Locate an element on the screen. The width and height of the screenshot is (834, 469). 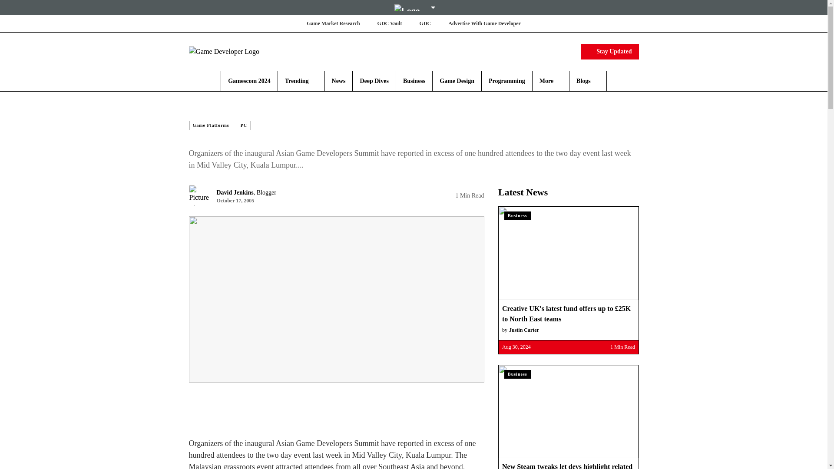
Game Developer Logo is located at coordinates (240, 51).